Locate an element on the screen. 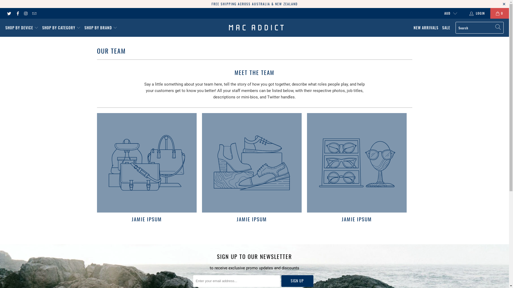 Image resolution: width=513 pixels, height=288 pixels. Mac Addict on Facebook is located at coordinates (17, 13).